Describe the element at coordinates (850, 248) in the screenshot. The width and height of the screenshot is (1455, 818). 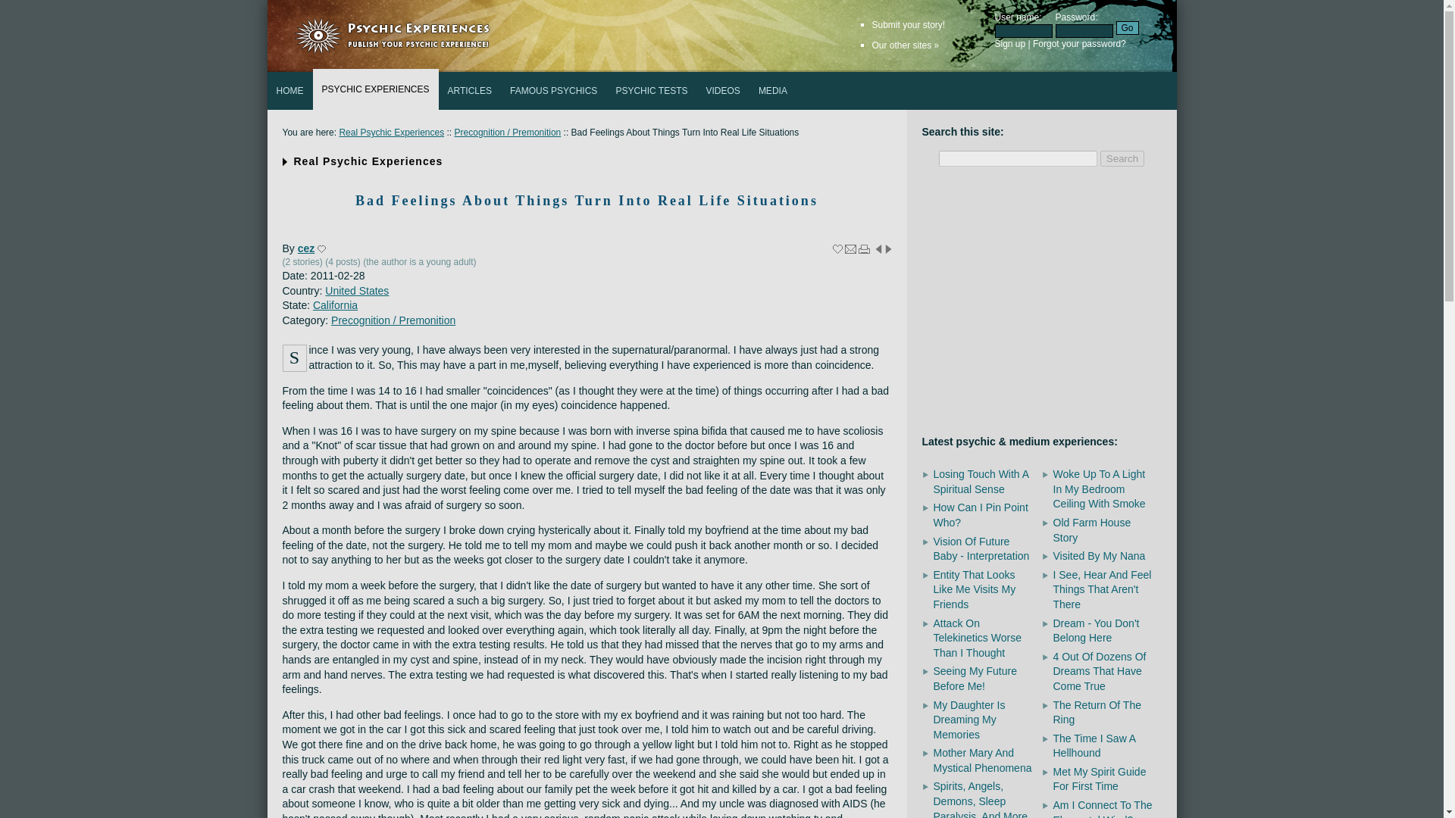
I see `Send this story to a friend` at that location.